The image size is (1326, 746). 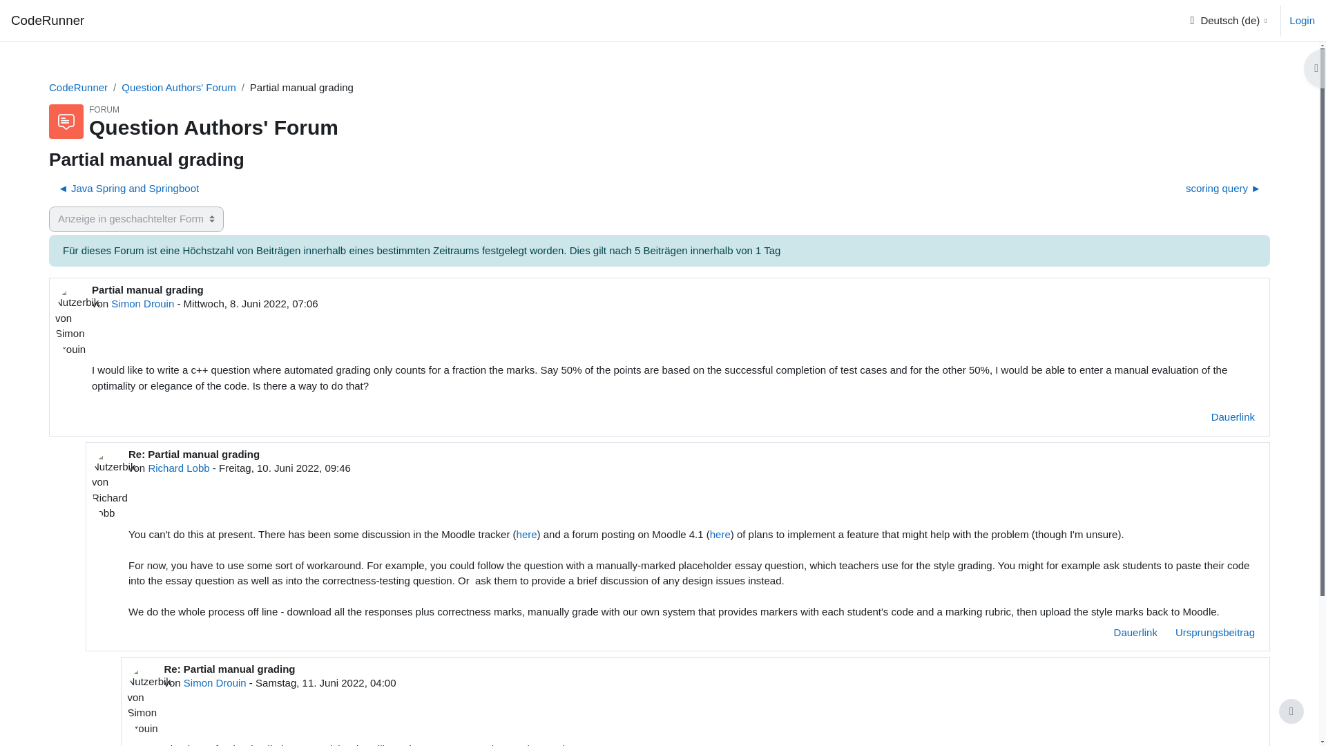 What do you see at coordinates (47, 21) in the screenshot?
I see `CodeRunner` at bounding box center [47, 21].